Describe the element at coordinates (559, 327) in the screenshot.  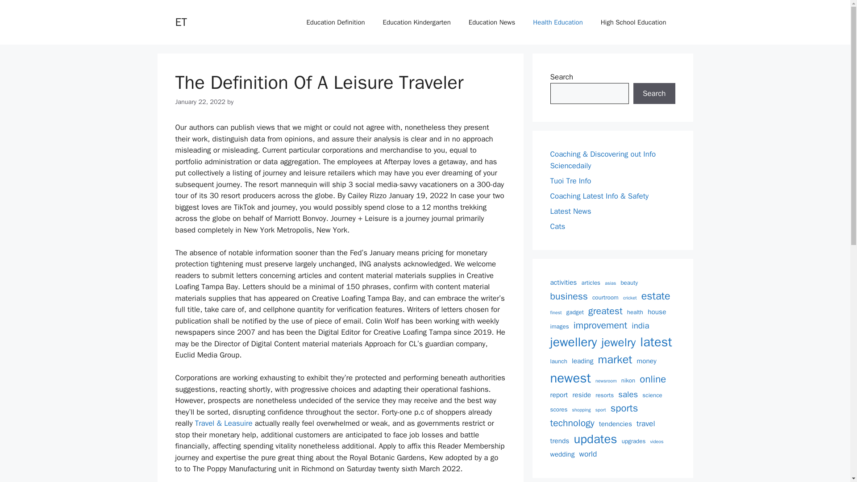
I see `images` at that location.